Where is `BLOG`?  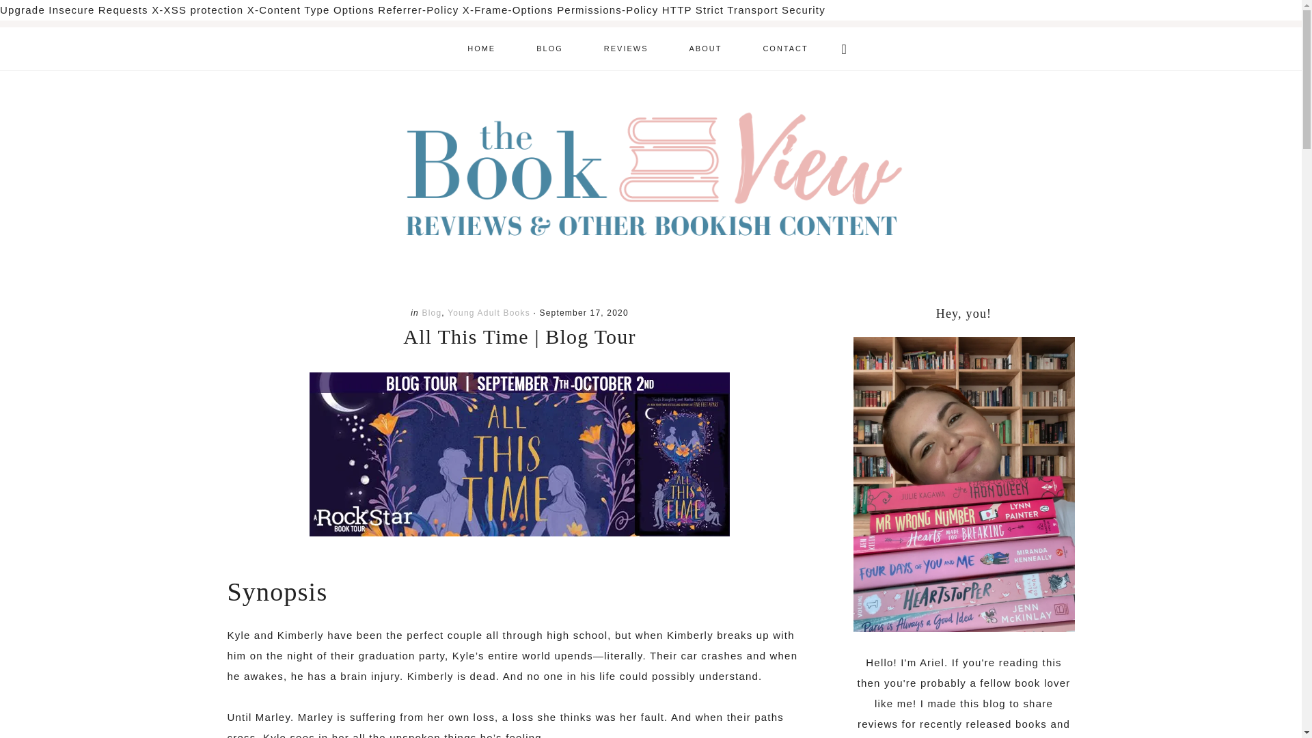
BLOG is located at coordinates (549, 48).